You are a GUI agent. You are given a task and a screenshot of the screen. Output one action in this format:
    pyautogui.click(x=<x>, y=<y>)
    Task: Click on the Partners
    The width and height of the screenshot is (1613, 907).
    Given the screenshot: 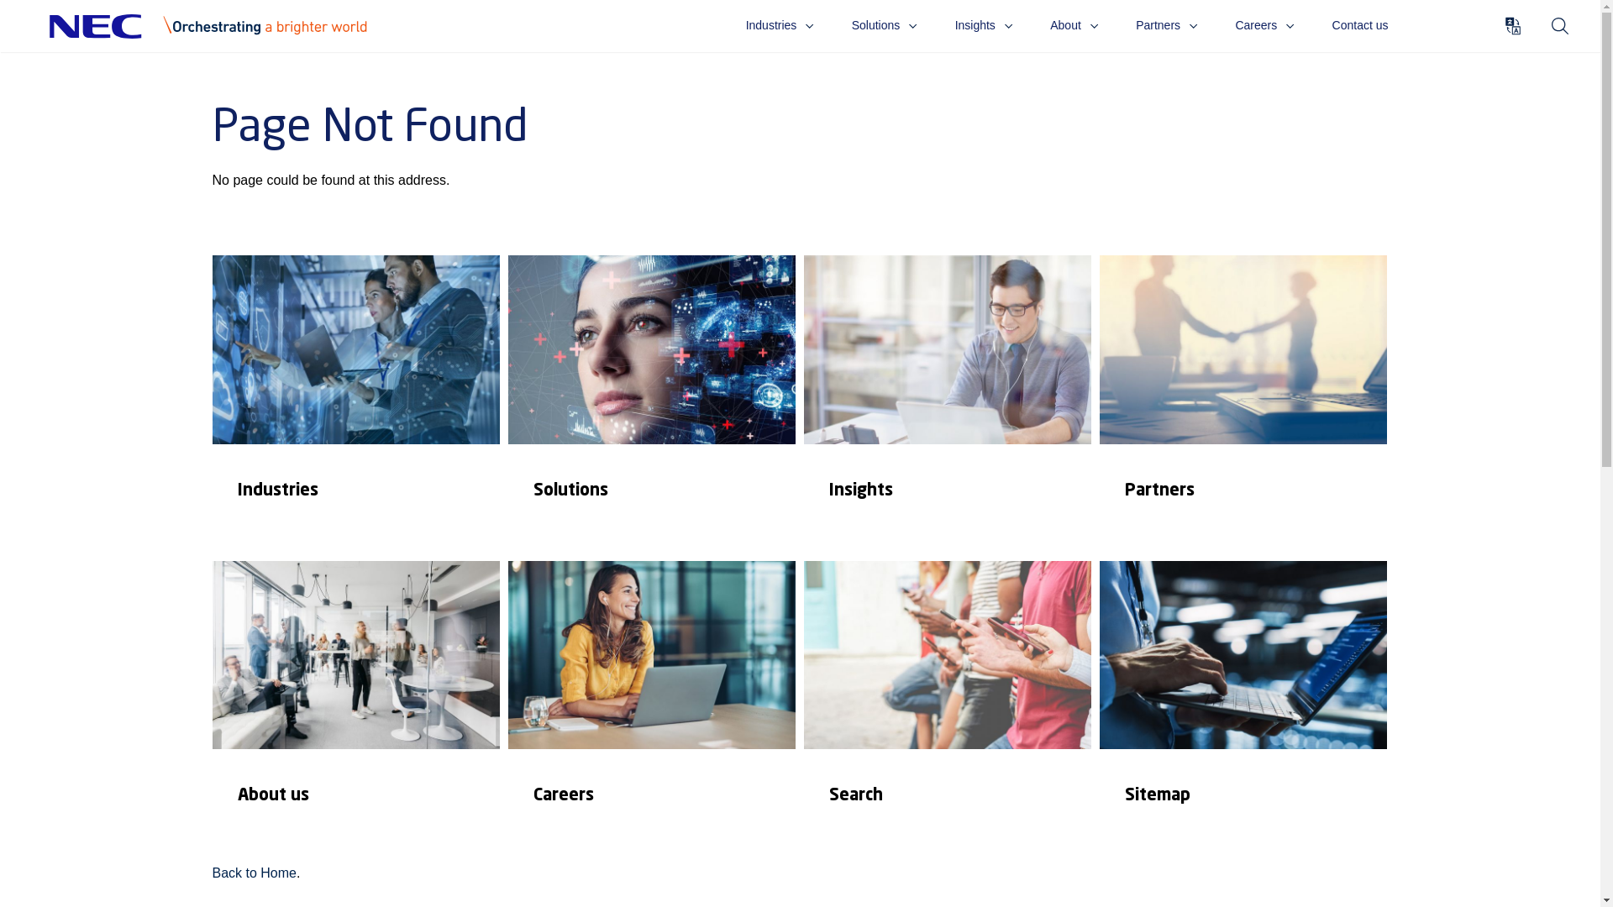 What is the action you would take?
    pyautogui.click(x=1243, y=404)
    